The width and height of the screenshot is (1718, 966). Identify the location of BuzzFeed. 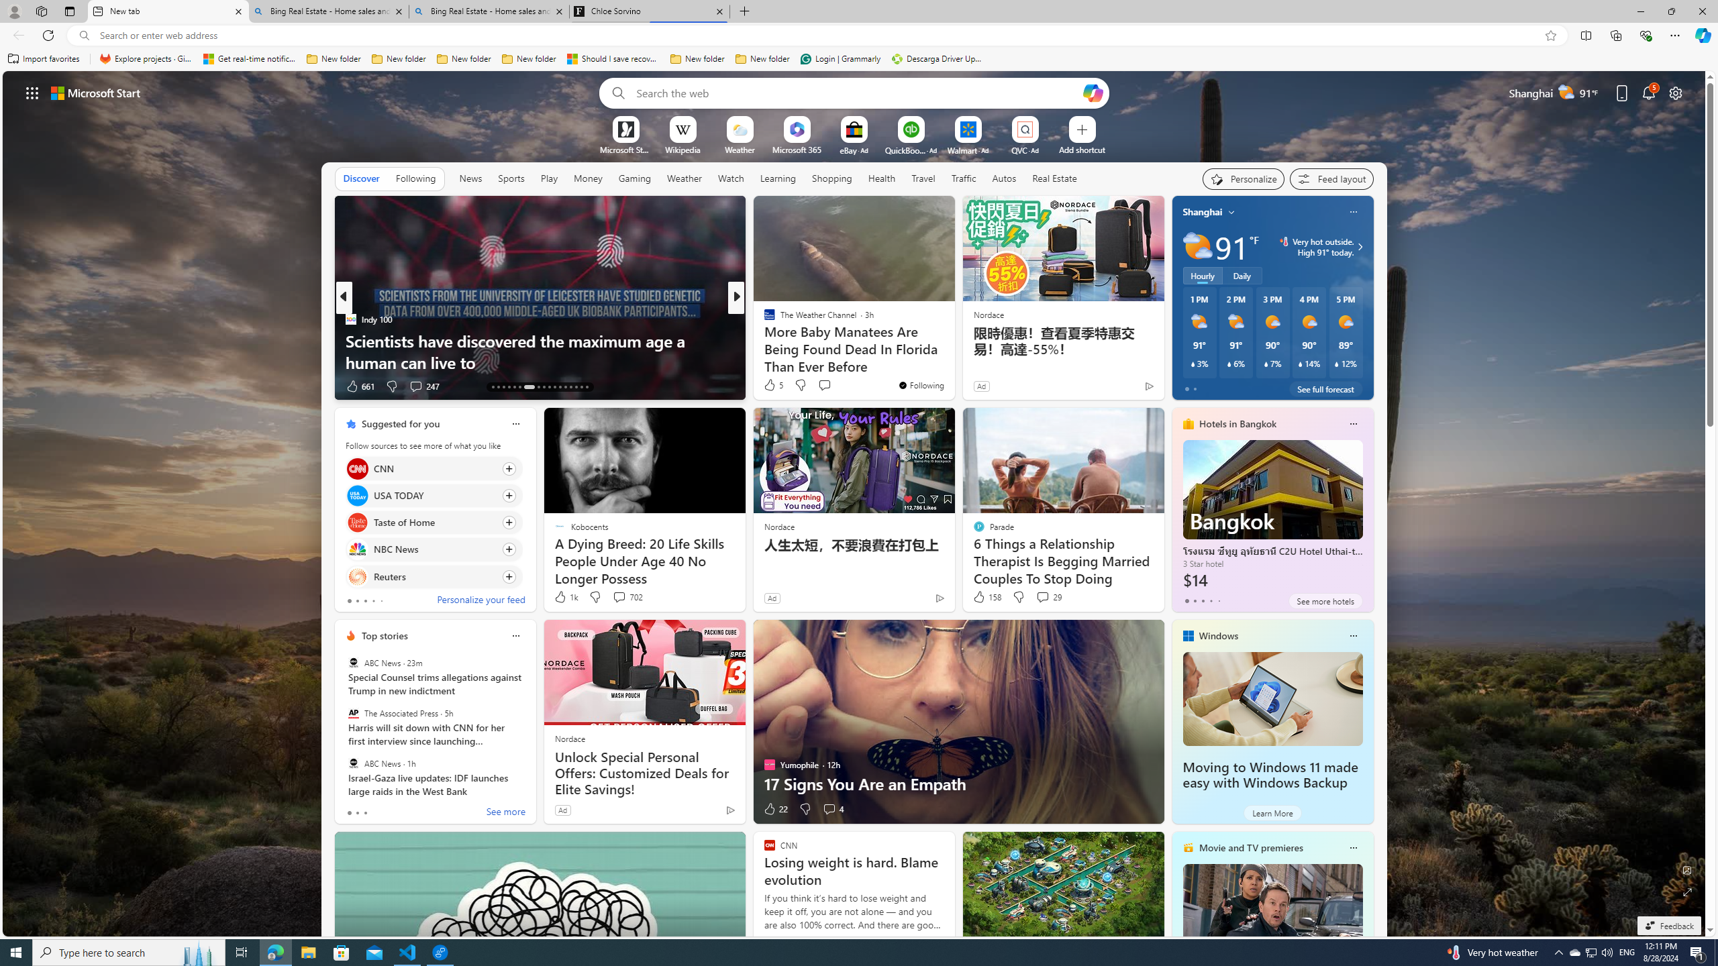
(763, 319).